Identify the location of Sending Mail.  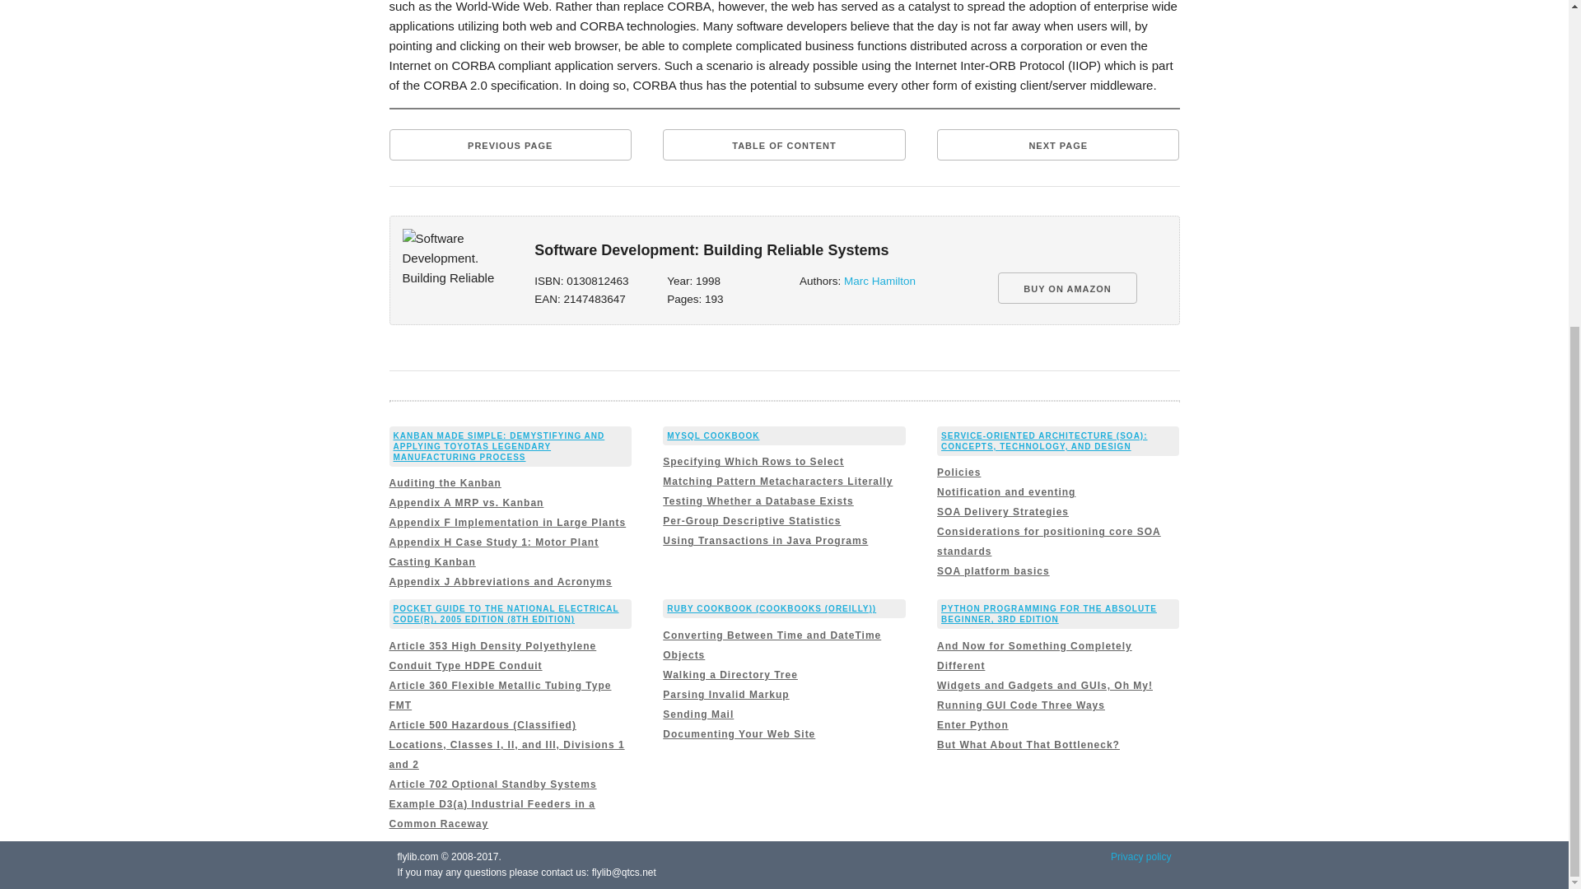
(697, 714).